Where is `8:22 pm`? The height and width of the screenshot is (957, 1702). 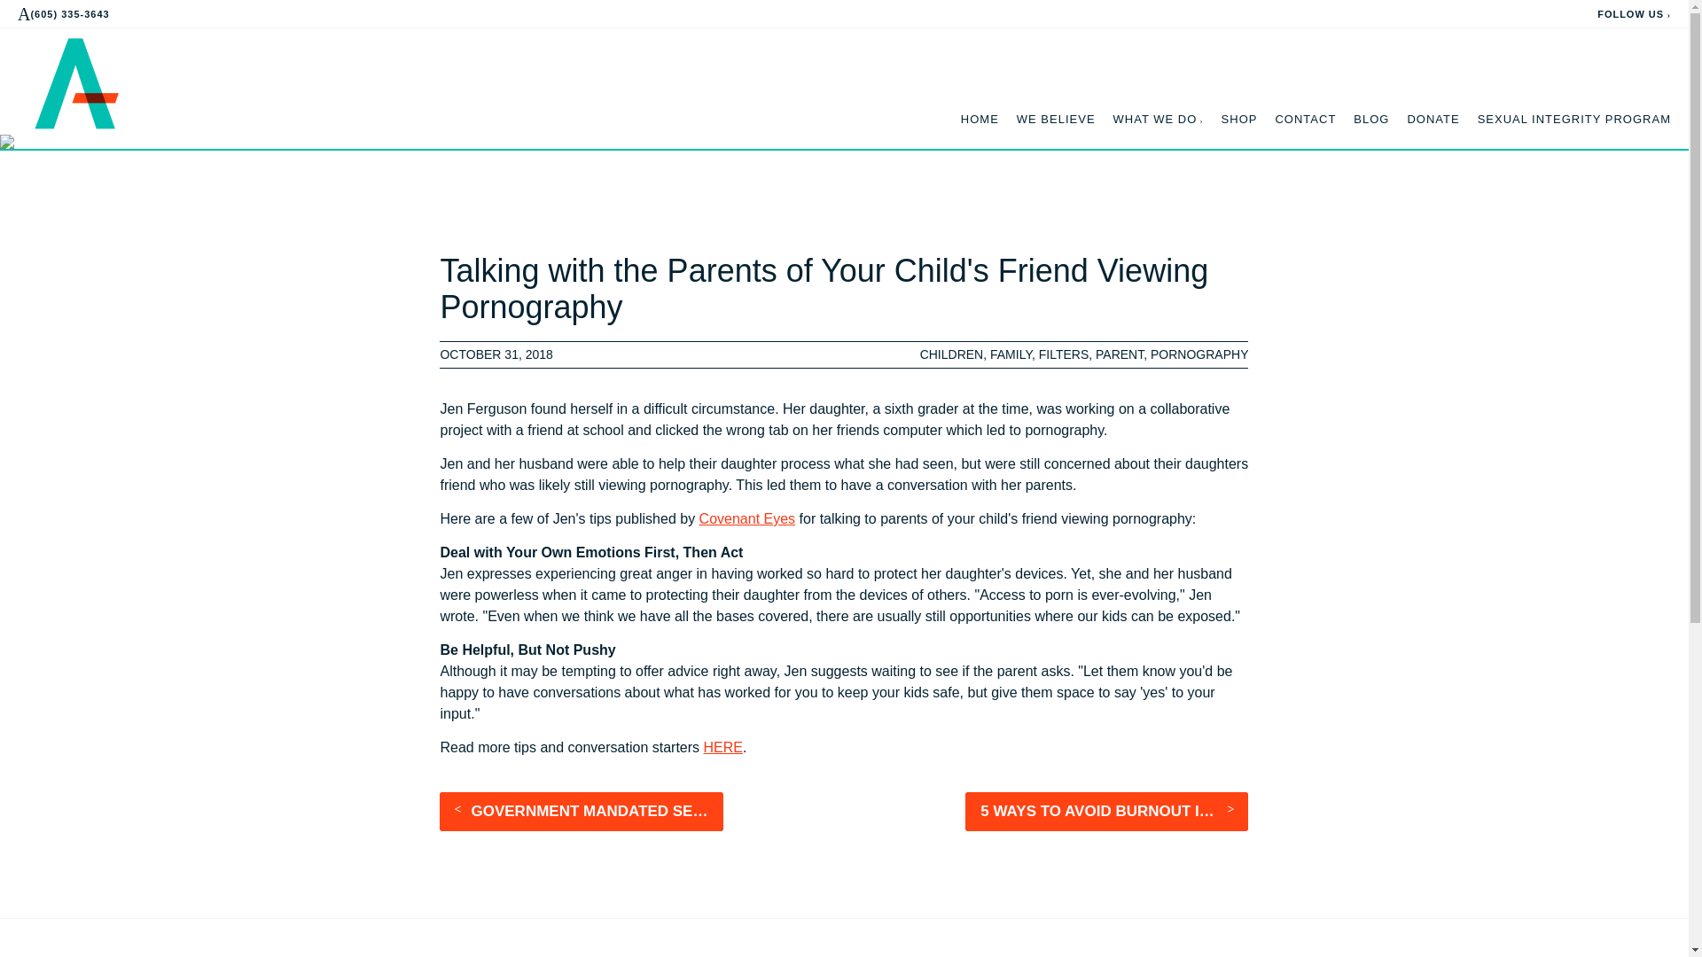 8:22 pm is located at coordinates (597, 354).